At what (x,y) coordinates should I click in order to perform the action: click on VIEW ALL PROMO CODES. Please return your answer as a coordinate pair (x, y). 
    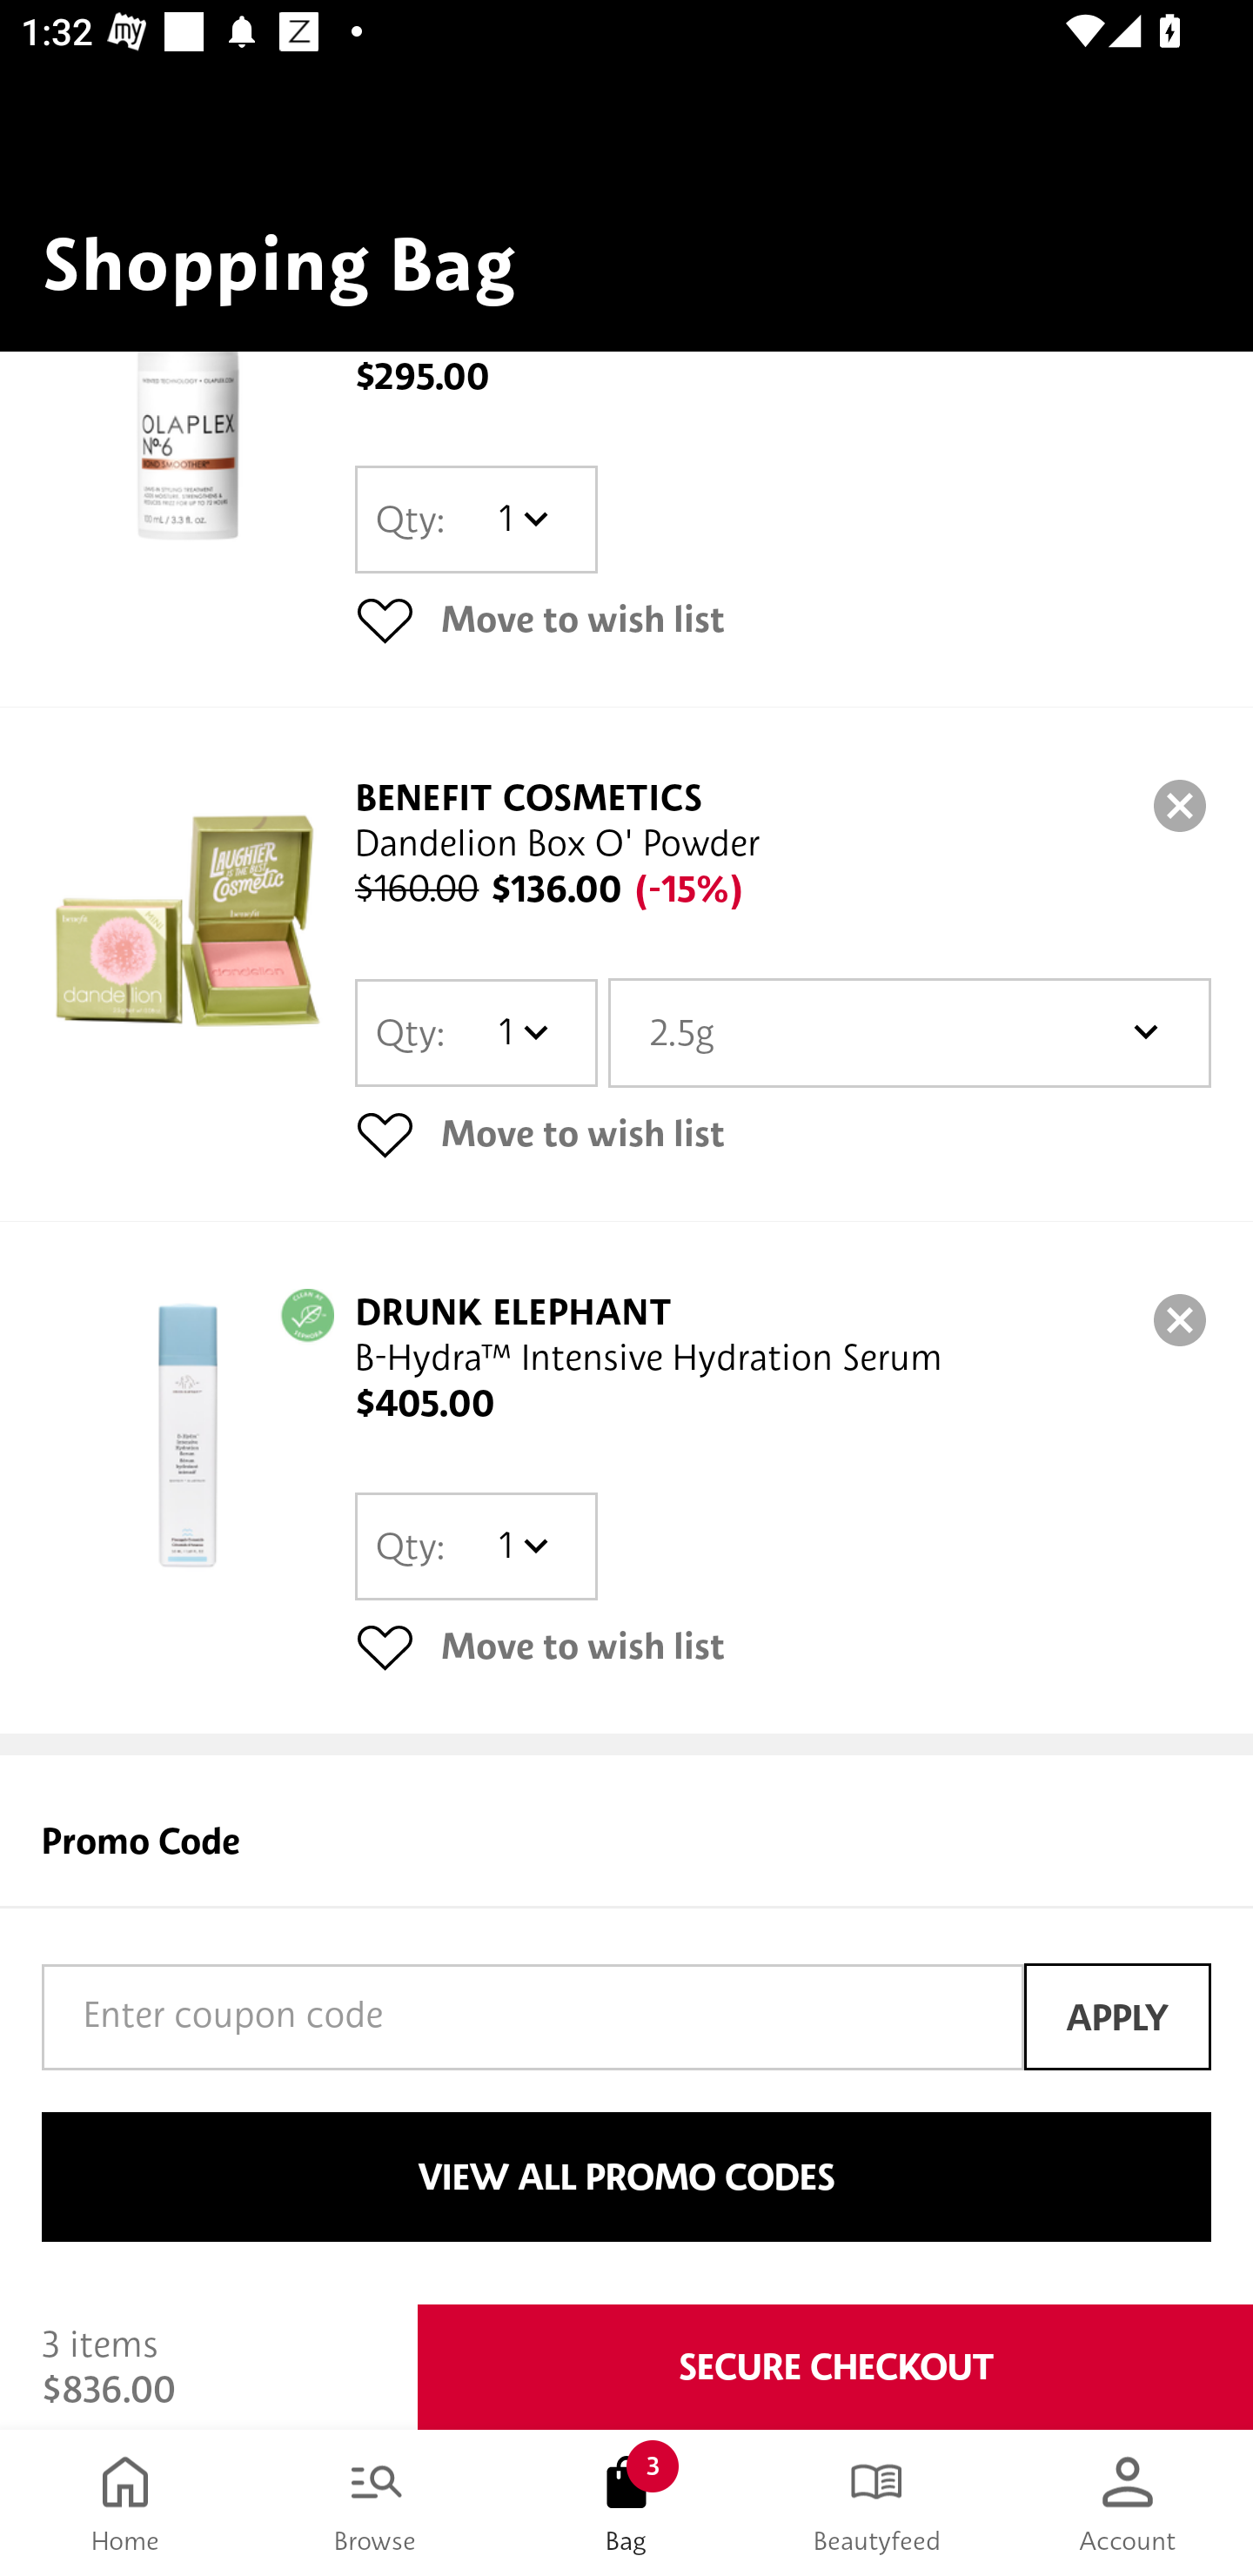
    Looking at the image, I should click on (626, 2177).